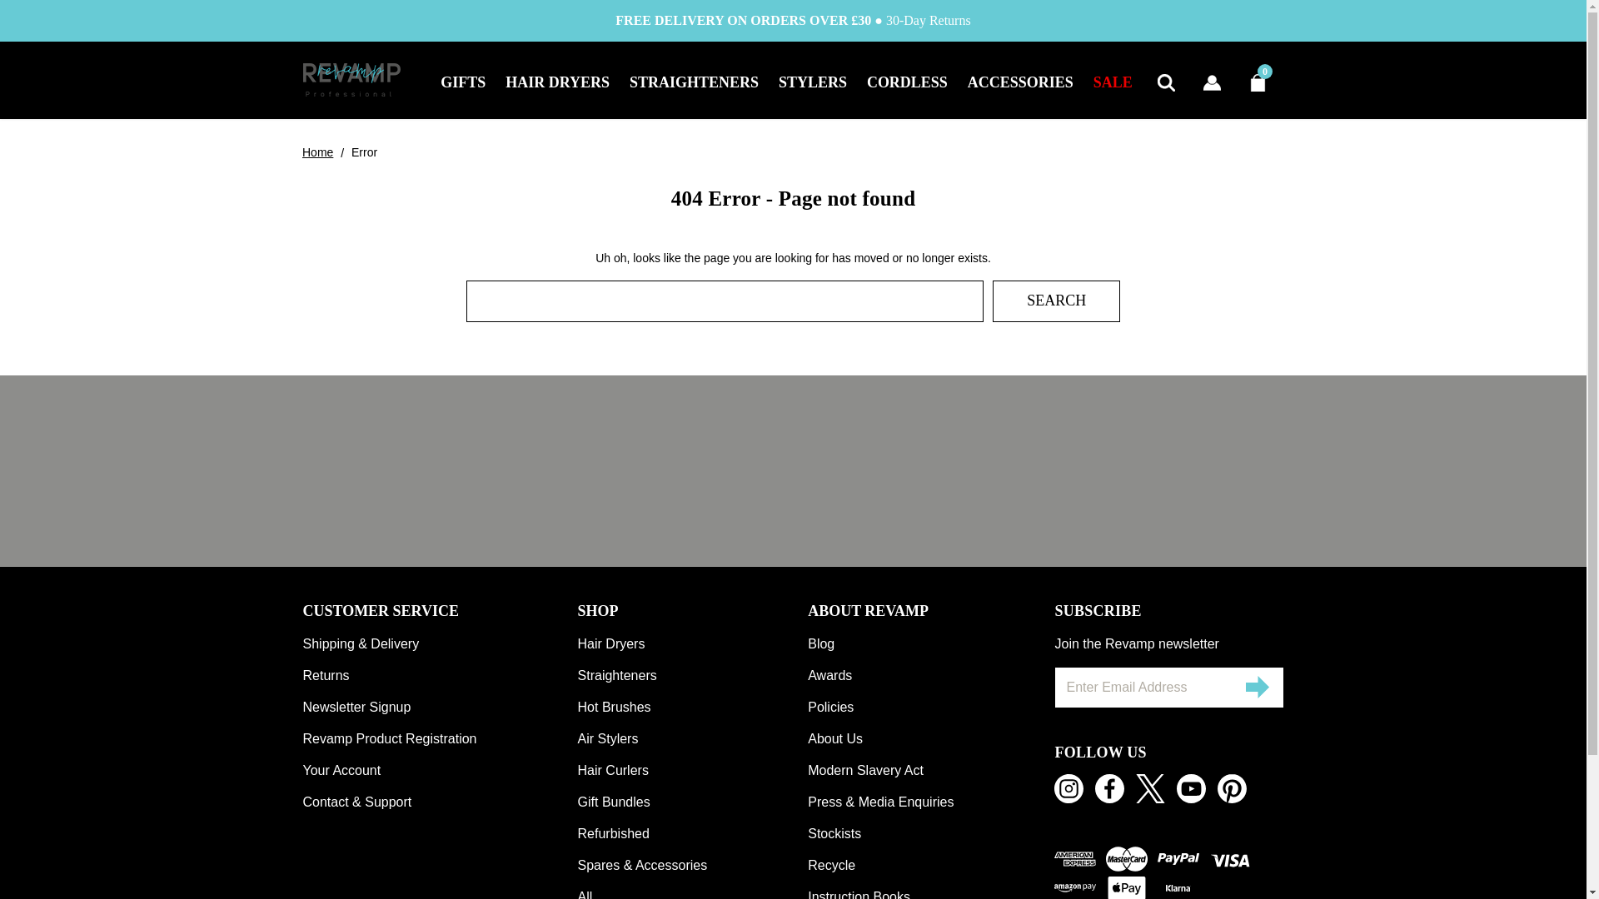 The image size is (1599, 899). I want to click on Newsletter Signup, so click(440, 707).